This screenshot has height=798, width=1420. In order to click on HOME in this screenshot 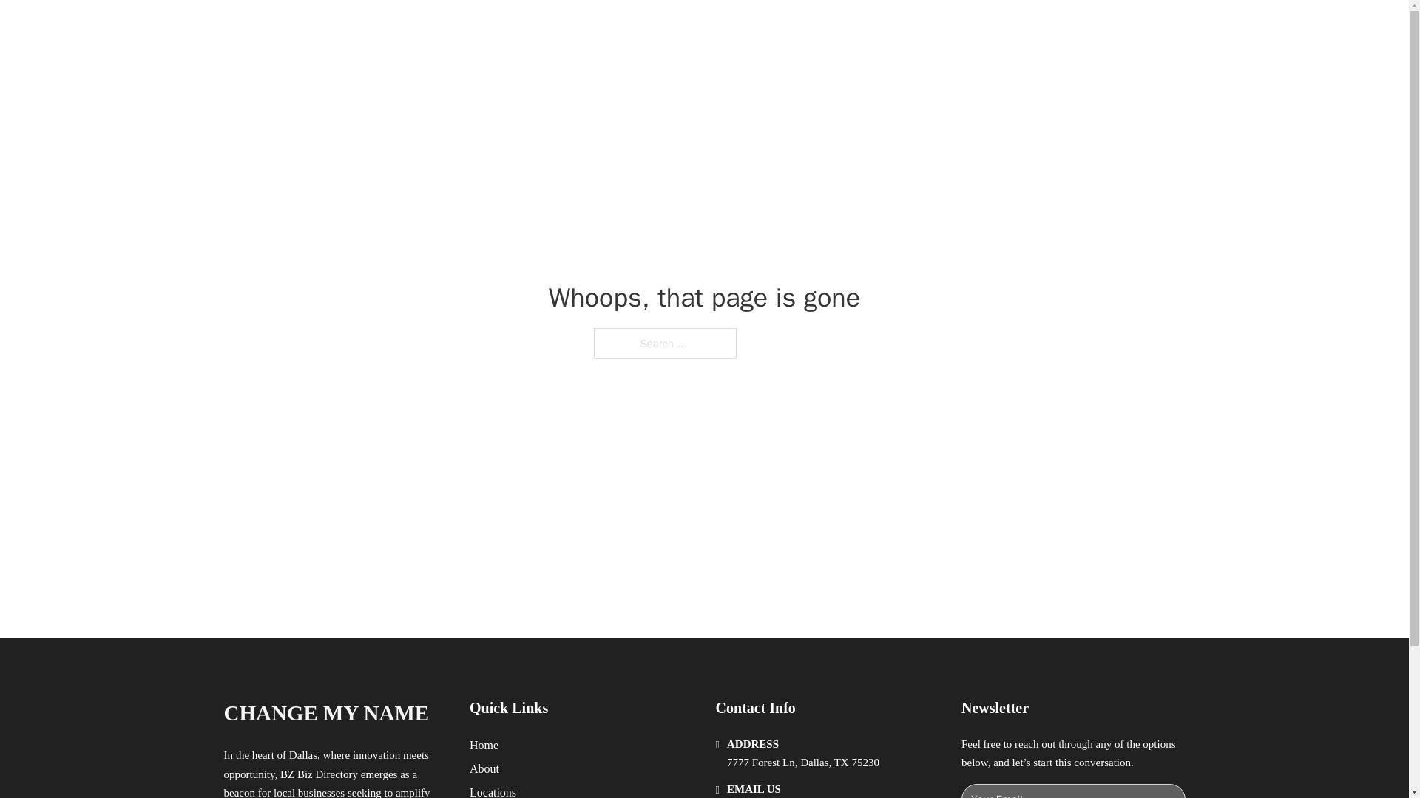, I will do `click(896, 28)`.